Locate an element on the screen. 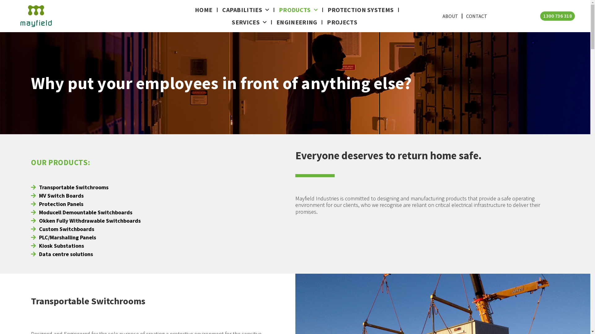 This screenshot has height=334, width=595. Custom Switchboards is located at coordinates (86, 229).